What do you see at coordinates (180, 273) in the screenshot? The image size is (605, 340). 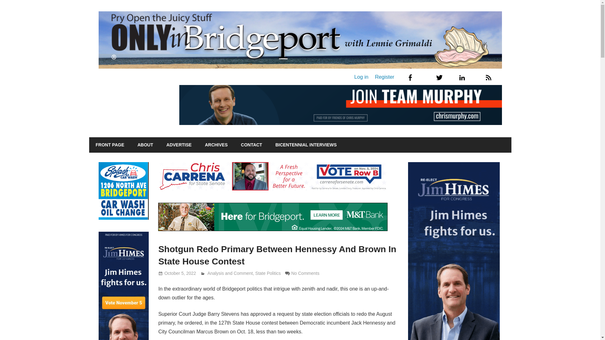 I see `8:12 pm` at bounding box center [180, 273].